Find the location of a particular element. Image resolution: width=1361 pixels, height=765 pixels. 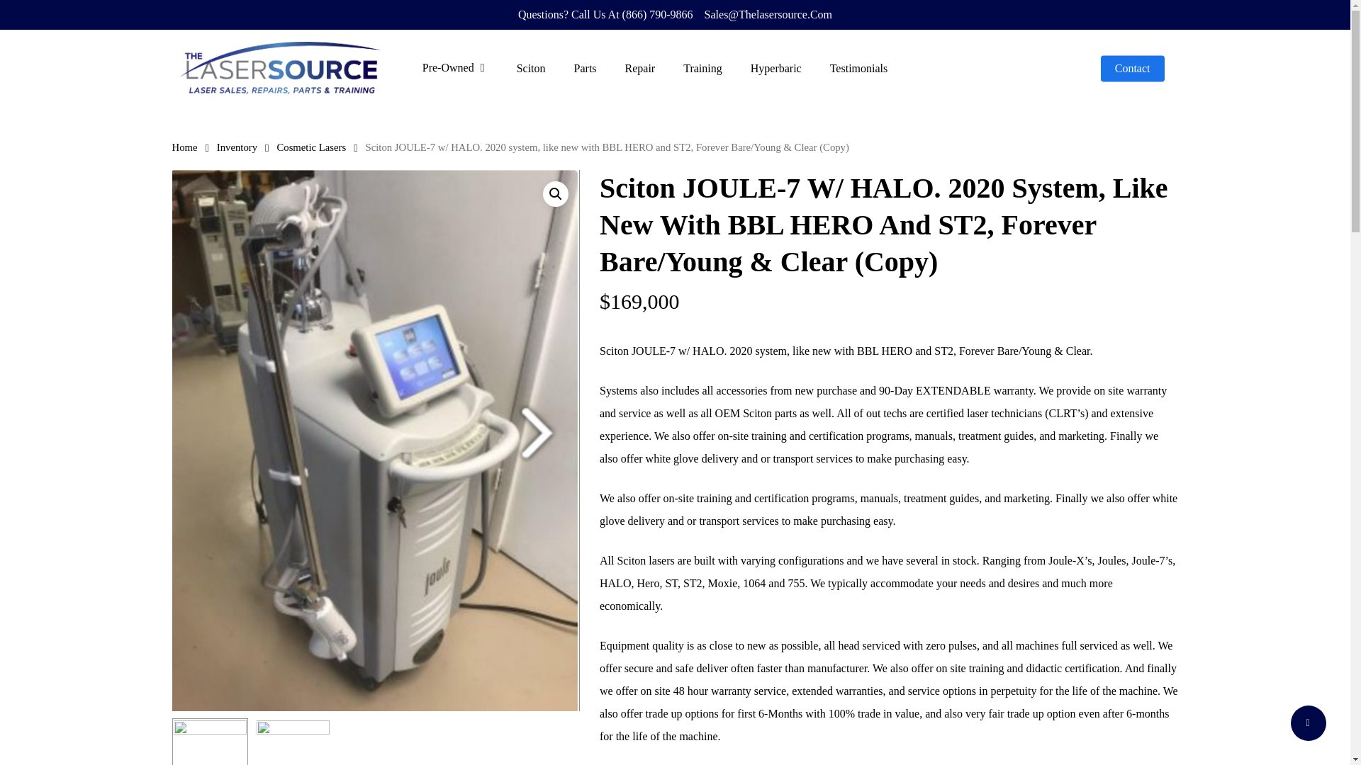

Home is located at coordinates (184, 147).